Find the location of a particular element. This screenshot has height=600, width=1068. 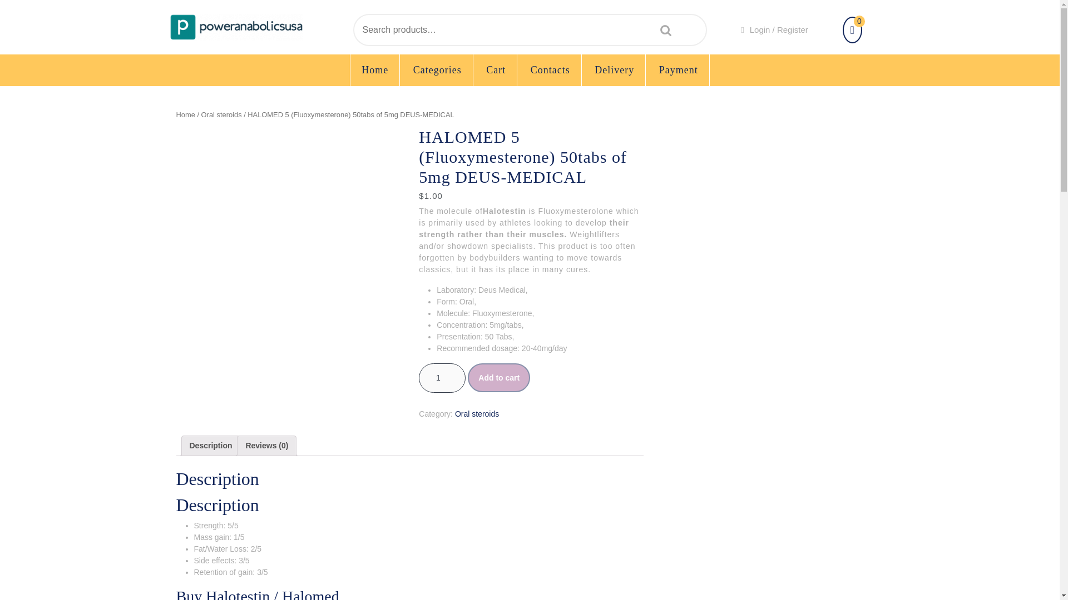

shopping cart is located at coordinates (852, 31).